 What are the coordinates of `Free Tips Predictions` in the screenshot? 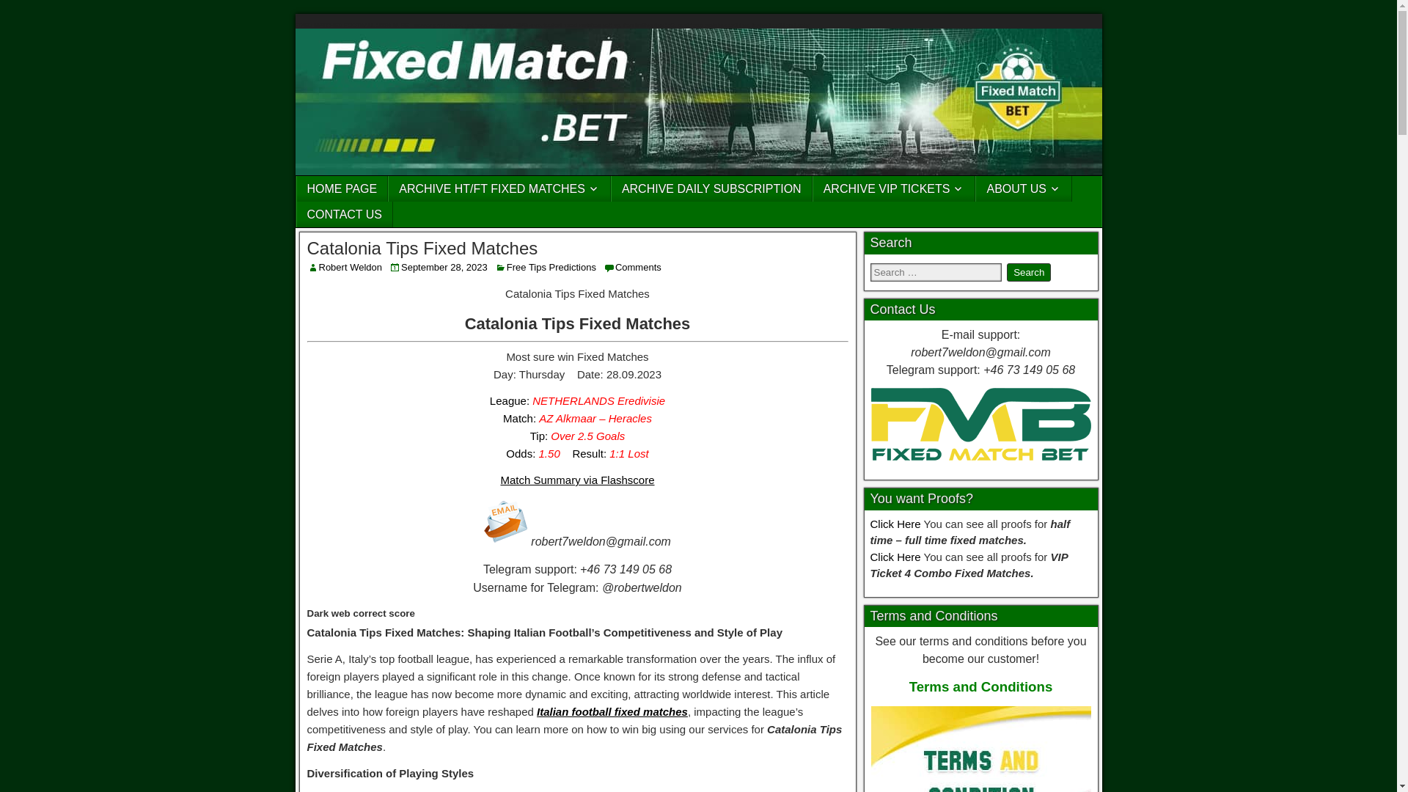 It's located at (551, 267).